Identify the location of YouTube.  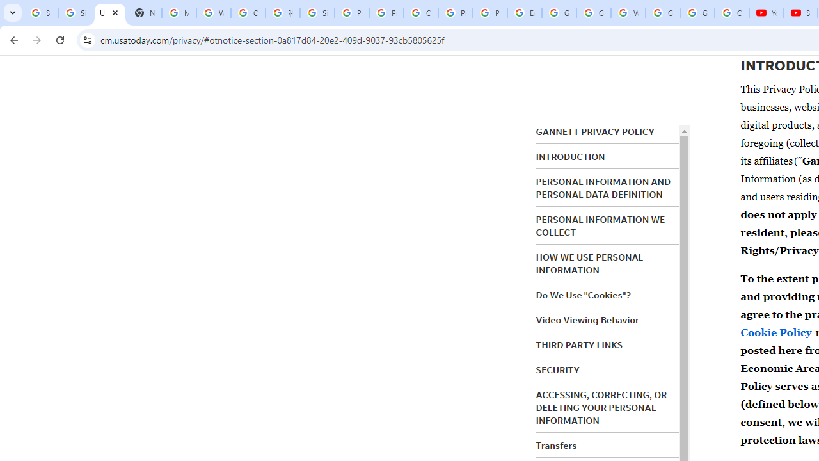
(767, 13).